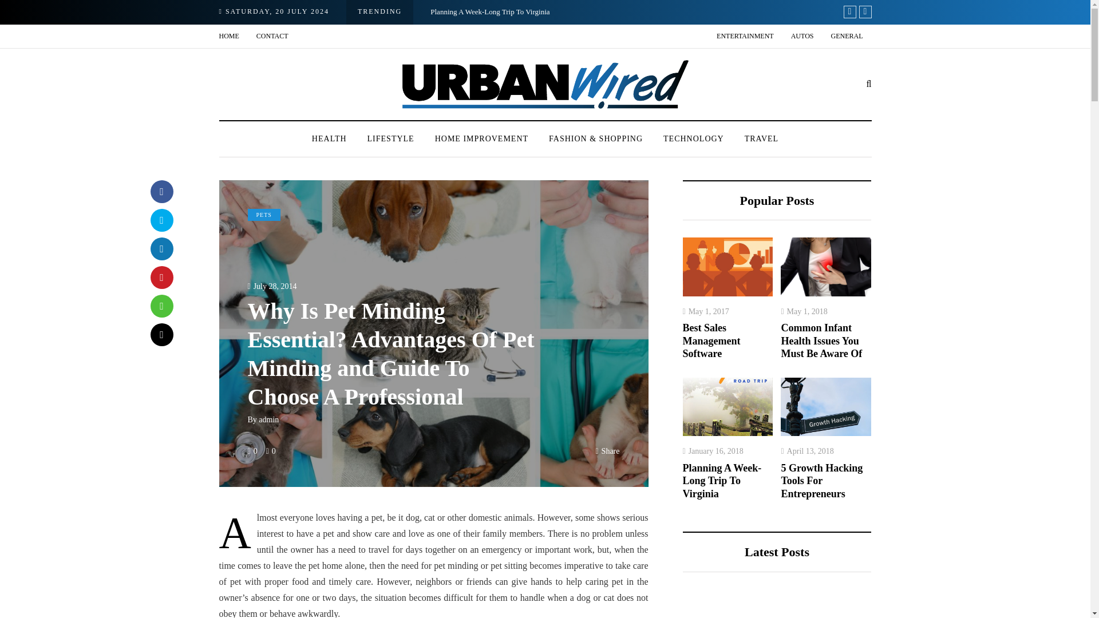 The height and width of the screenshot is (618, 1099). Describe the element at coordinates (693, 138) in the screenshot. I see `TECHNOLOGY` at that location.